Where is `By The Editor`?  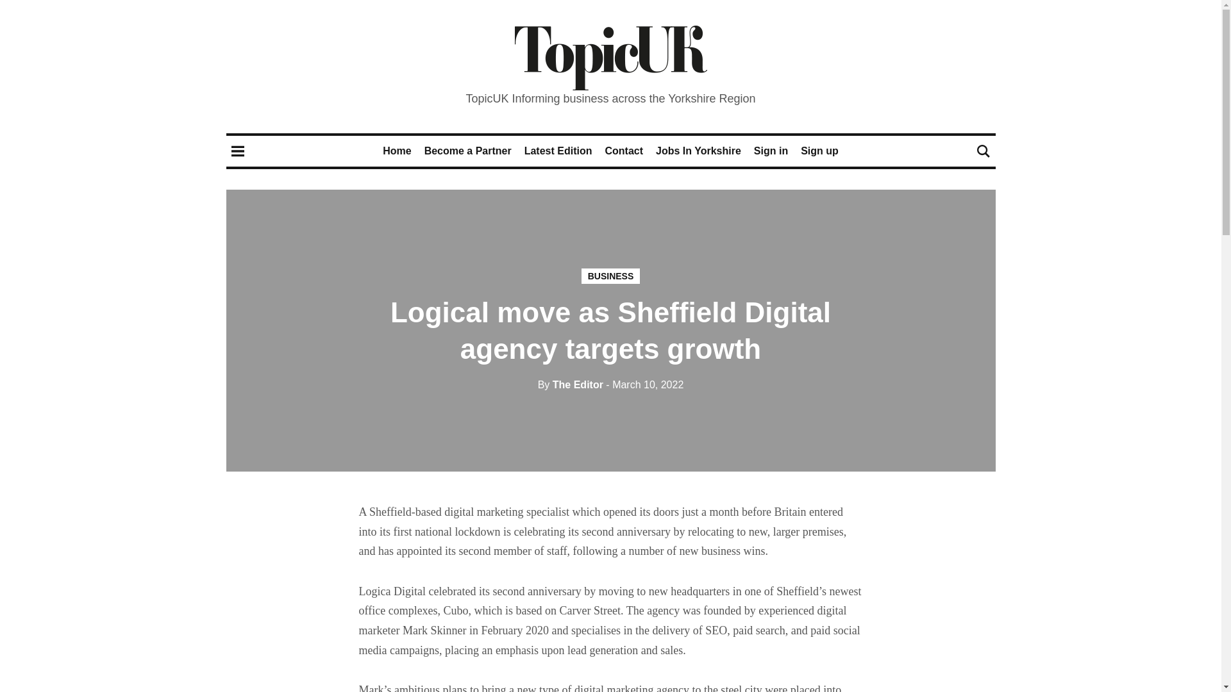
By The Editor is located at coordinates (571, 384).